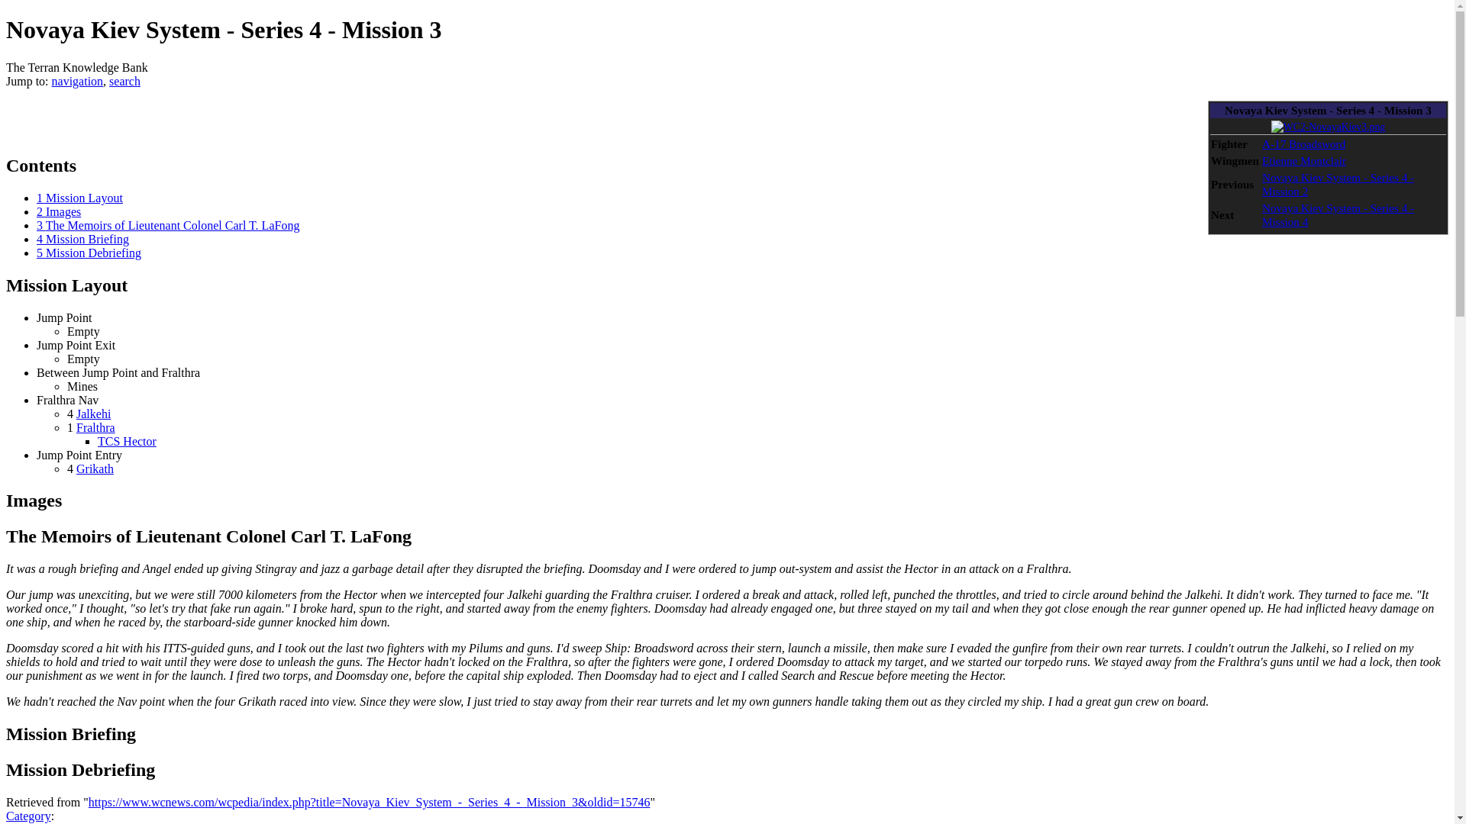 The image size is (1466, 824). What do you see at coordinates (28, 815) in the screenshot?
I see `Category` at bounding box center [28, 815].